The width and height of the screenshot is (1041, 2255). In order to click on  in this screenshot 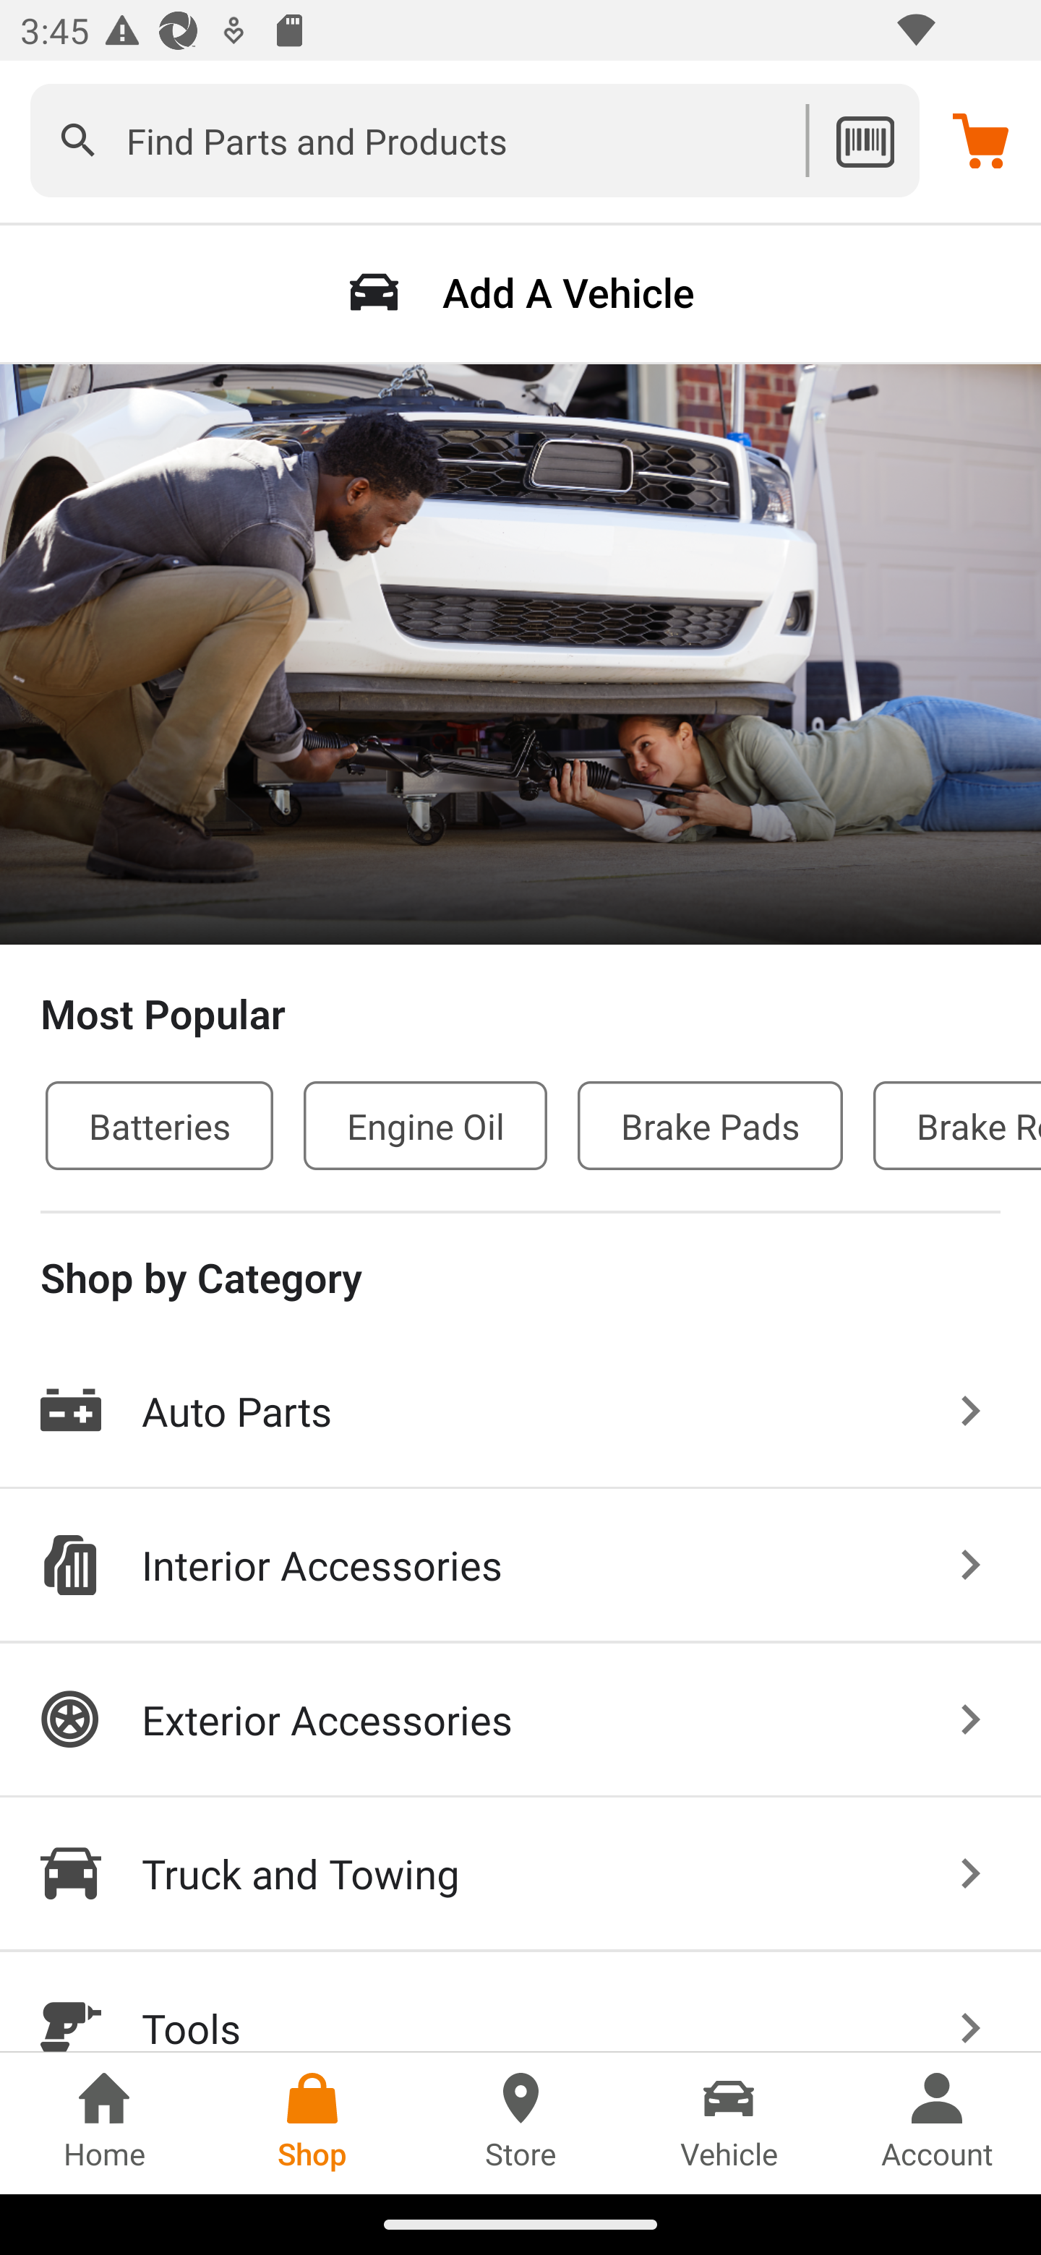, I will do `click(78, 140)`.